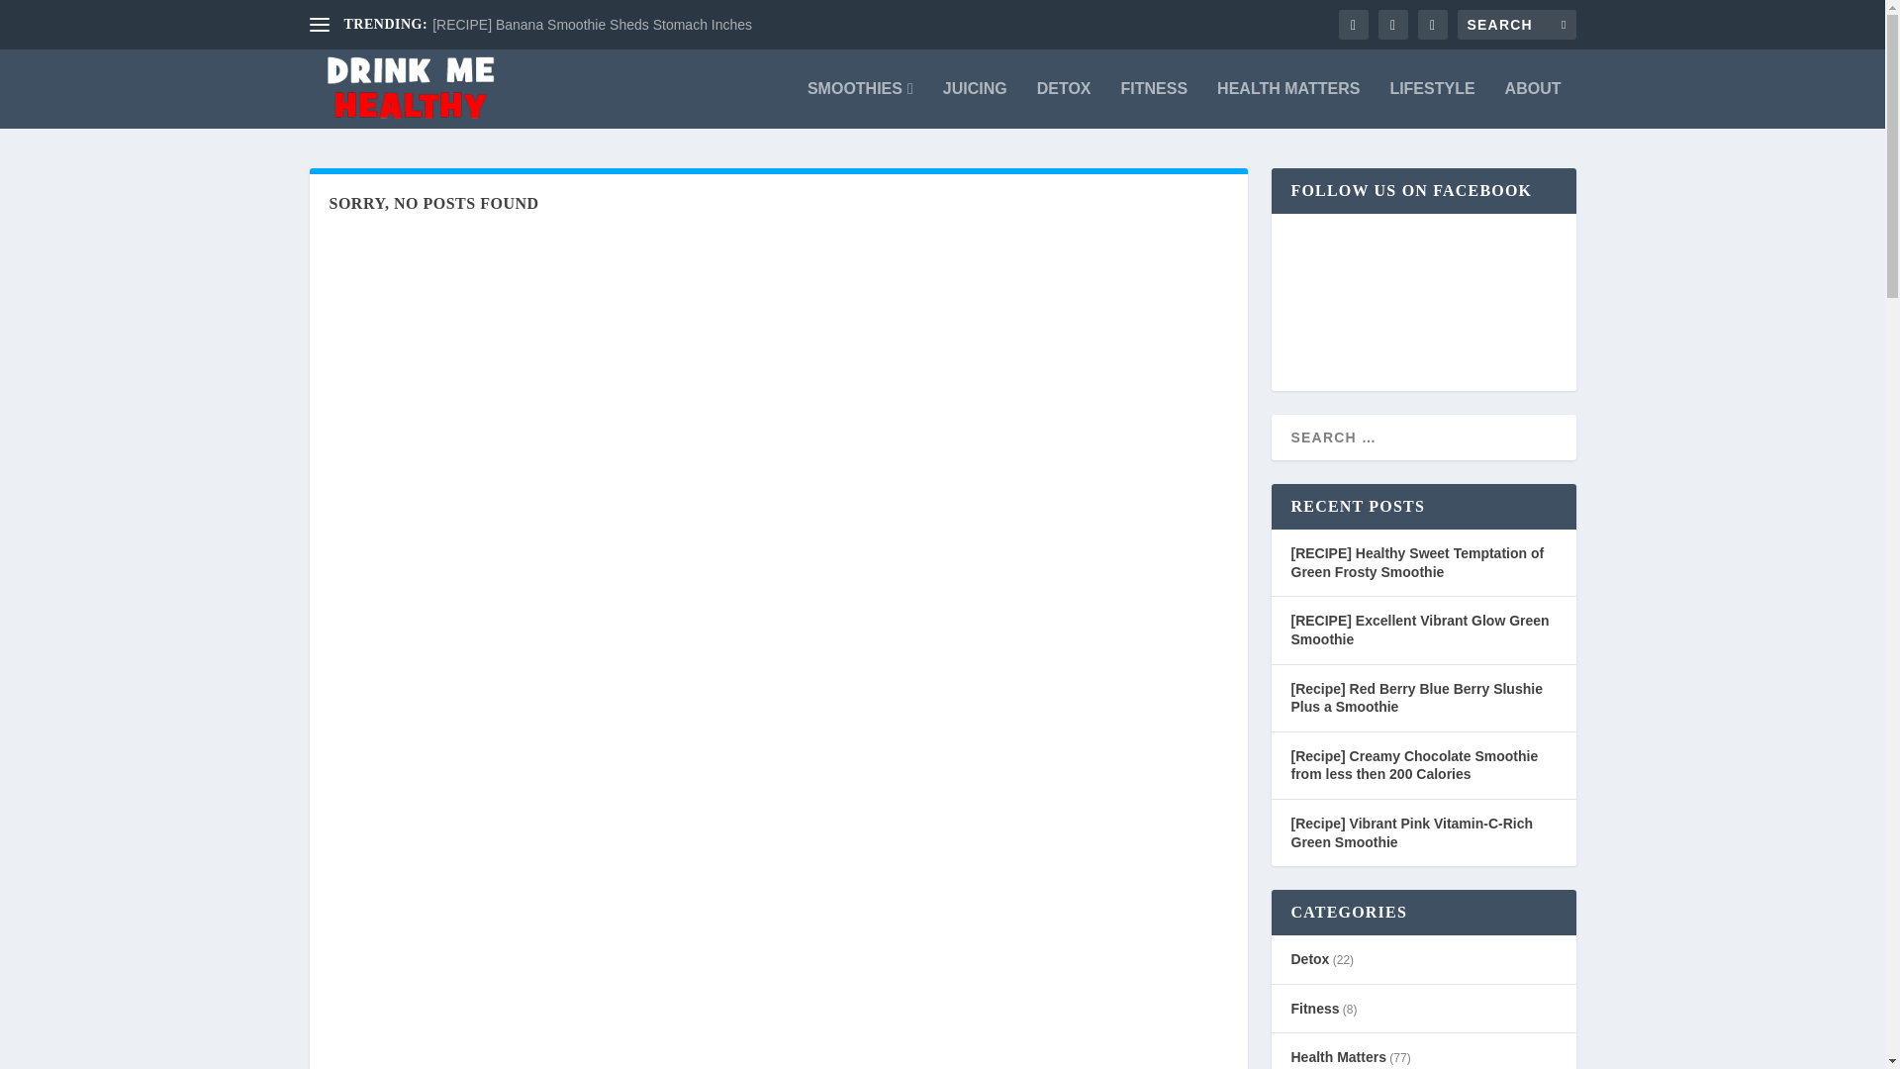  Describe the element at coordinates (861, 105) in the screenshot. I see `SMOOTHIES` at that location.